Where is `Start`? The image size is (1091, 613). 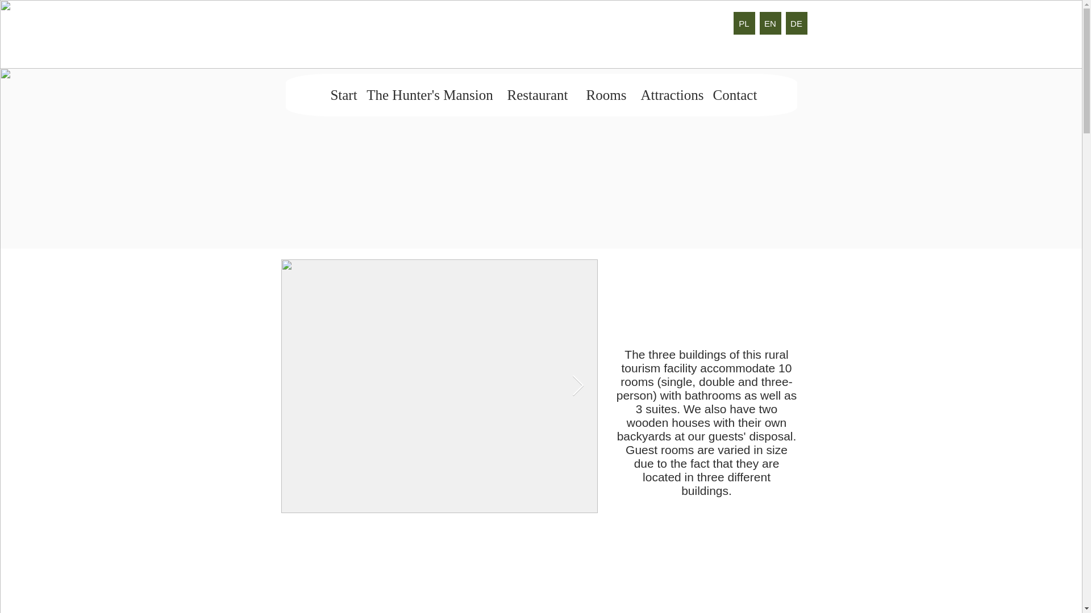 Start is located at coordinates (344, 95).